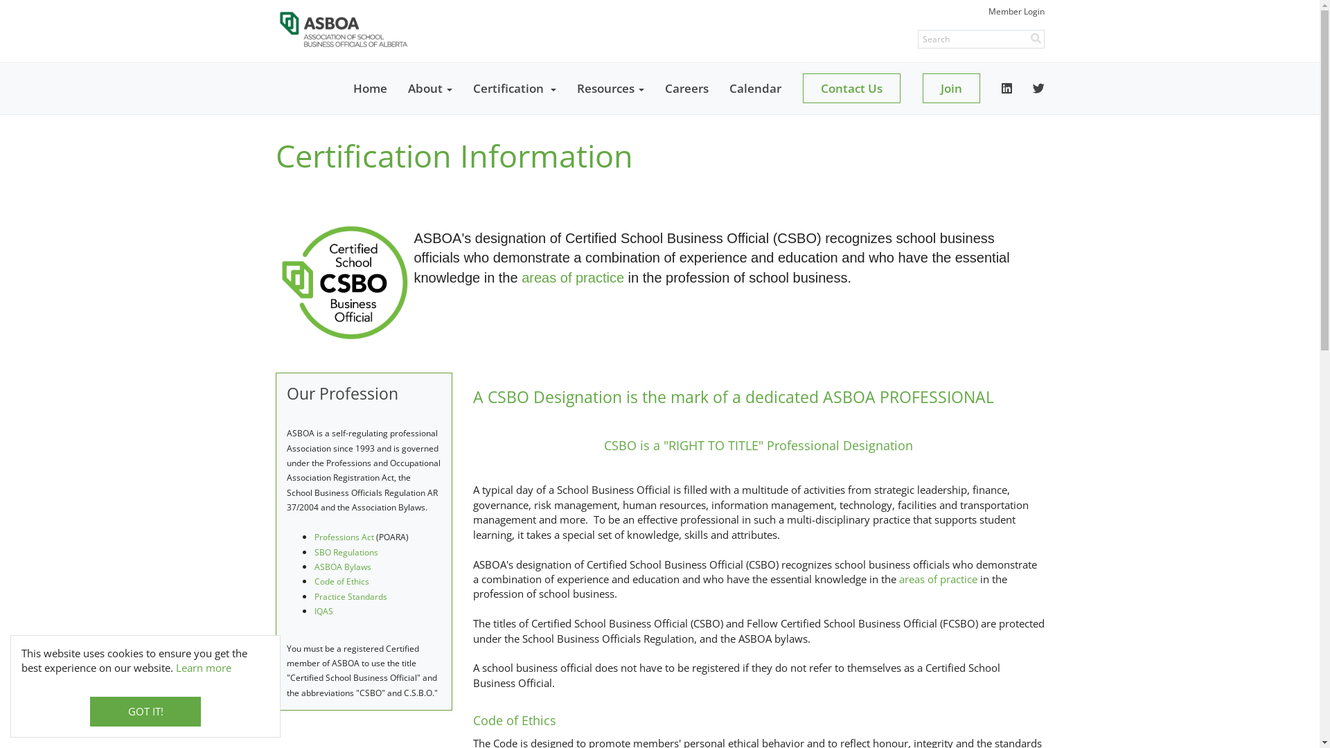  I want to click on areas of practice, so click(939, 579).